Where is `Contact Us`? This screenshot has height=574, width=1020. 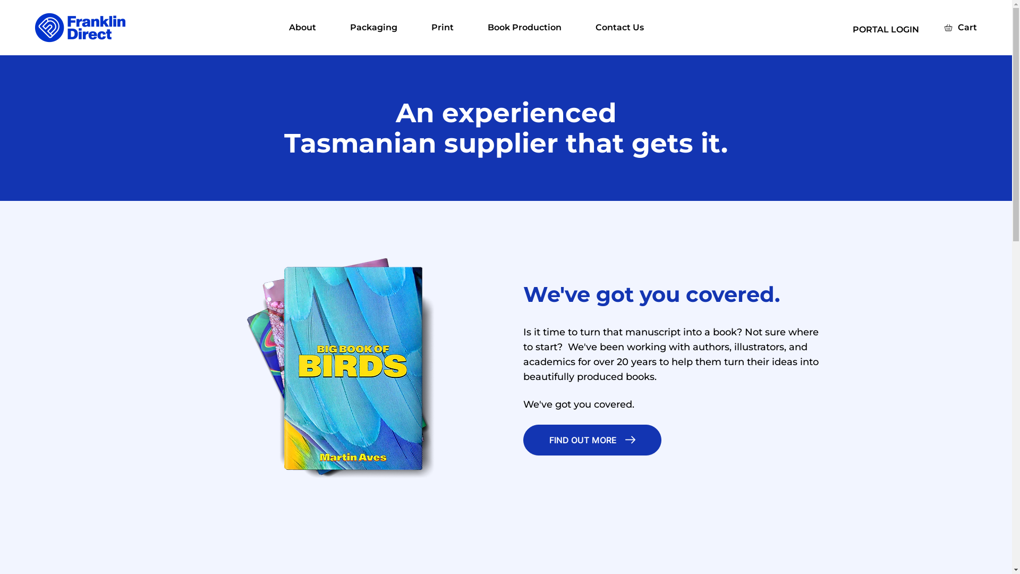 Contact Us is located at coordinates (619, 28).